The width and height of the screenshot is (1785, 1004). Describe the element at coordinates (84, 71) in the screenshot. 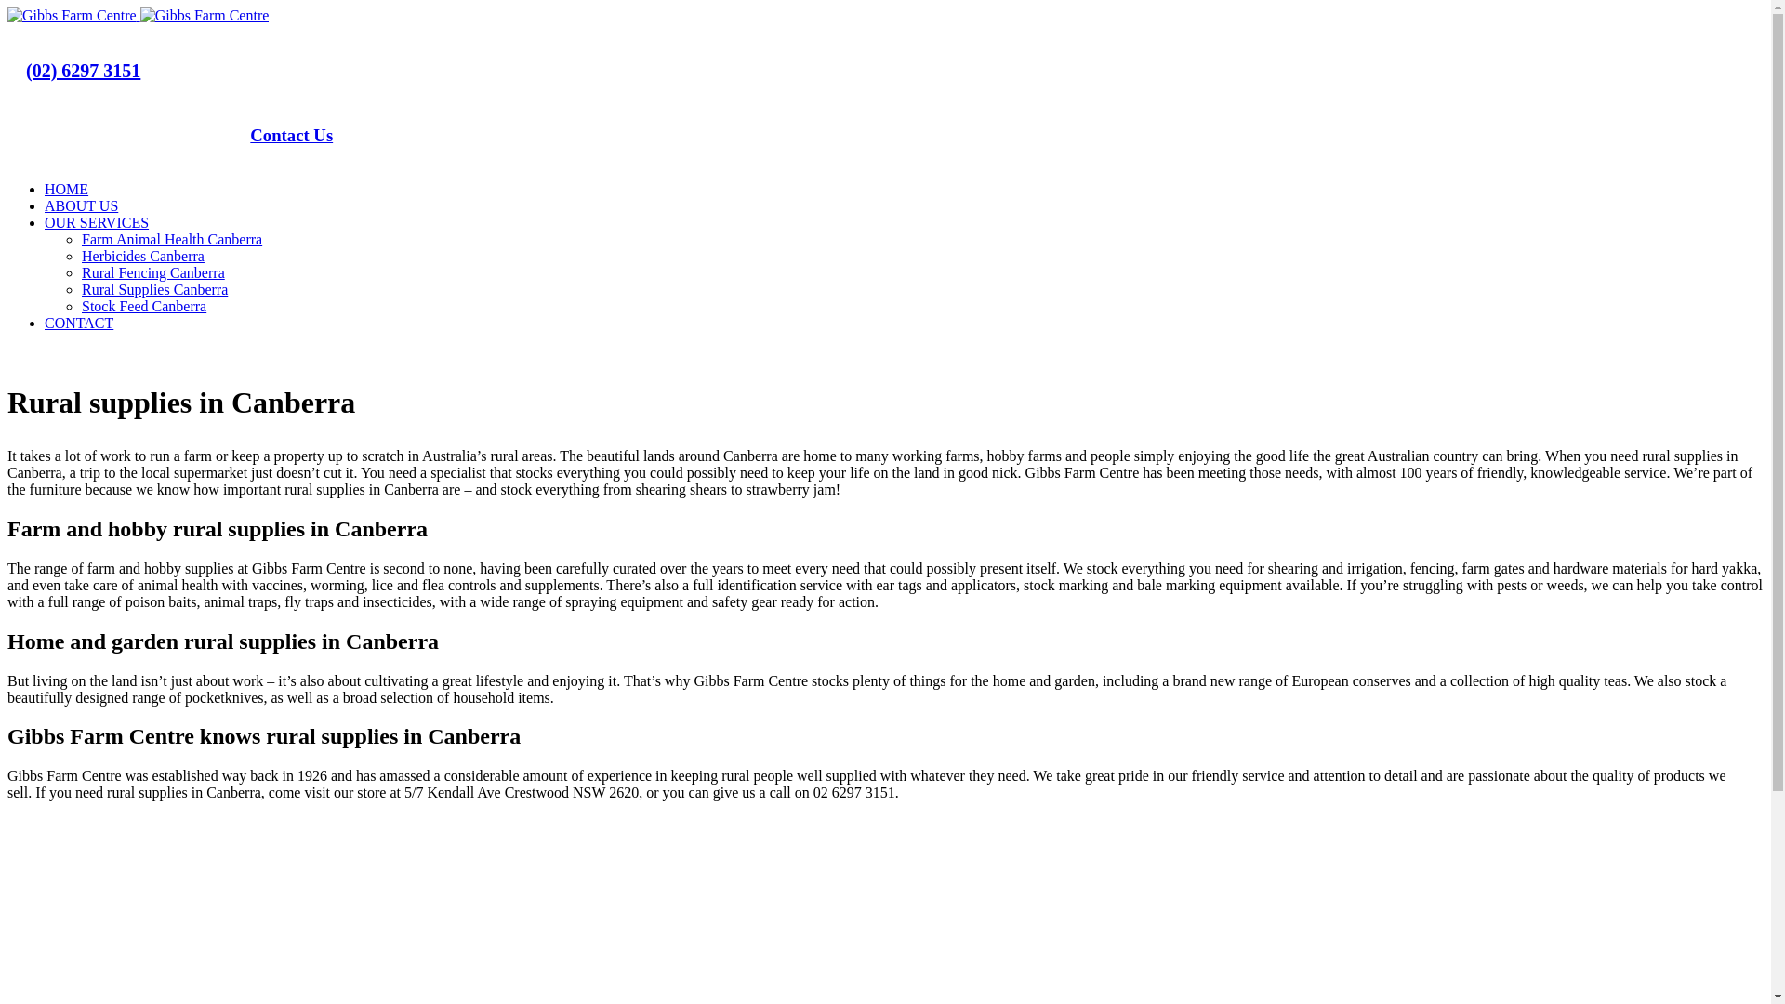

I see `(02) 6297 3151` at that location.